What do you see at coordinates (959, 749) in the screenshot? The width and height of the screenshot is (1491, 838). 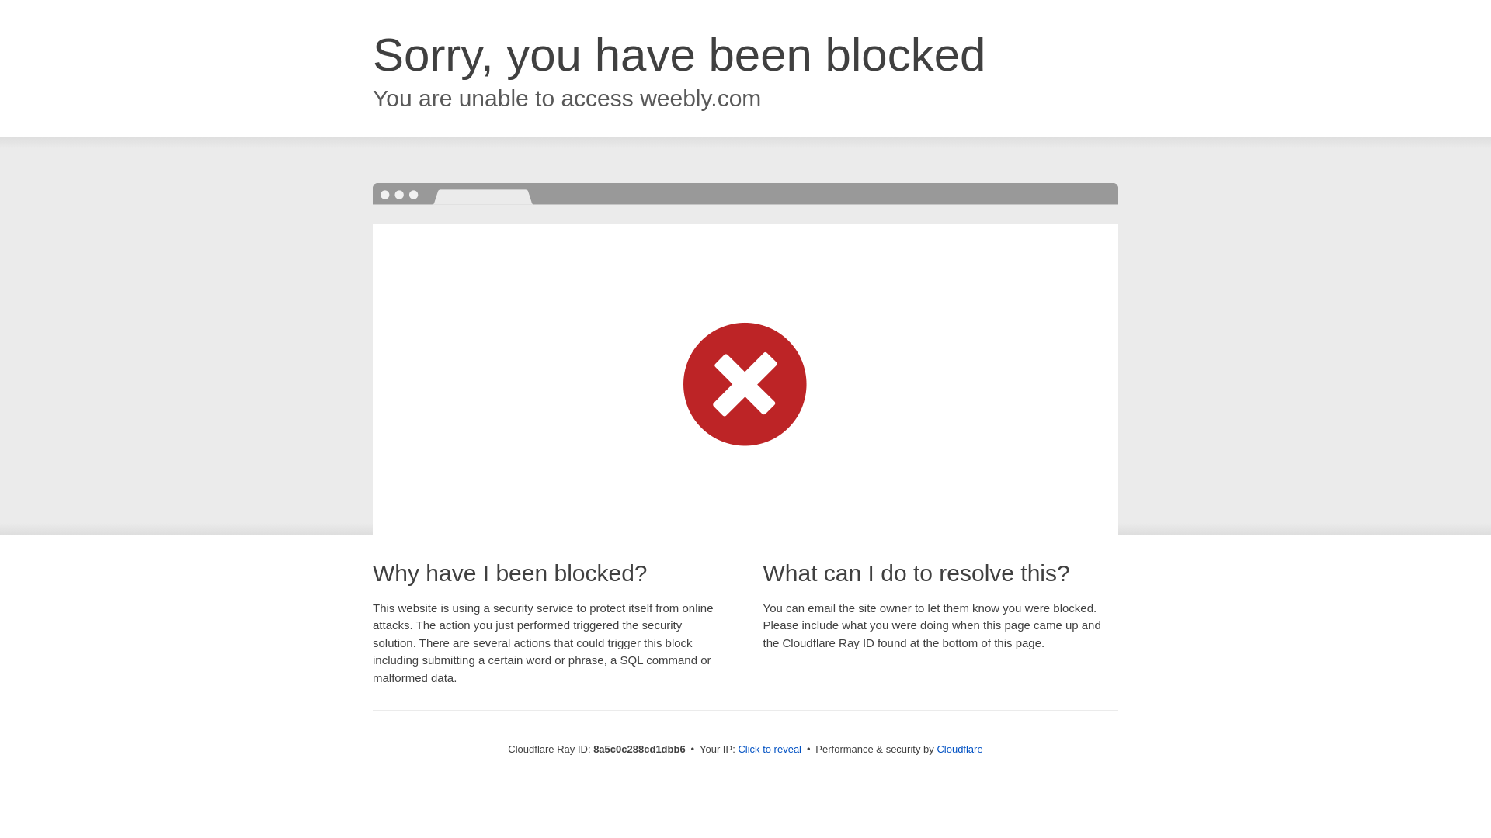 I see `Cloudflare` at bounding box center [959, 749].